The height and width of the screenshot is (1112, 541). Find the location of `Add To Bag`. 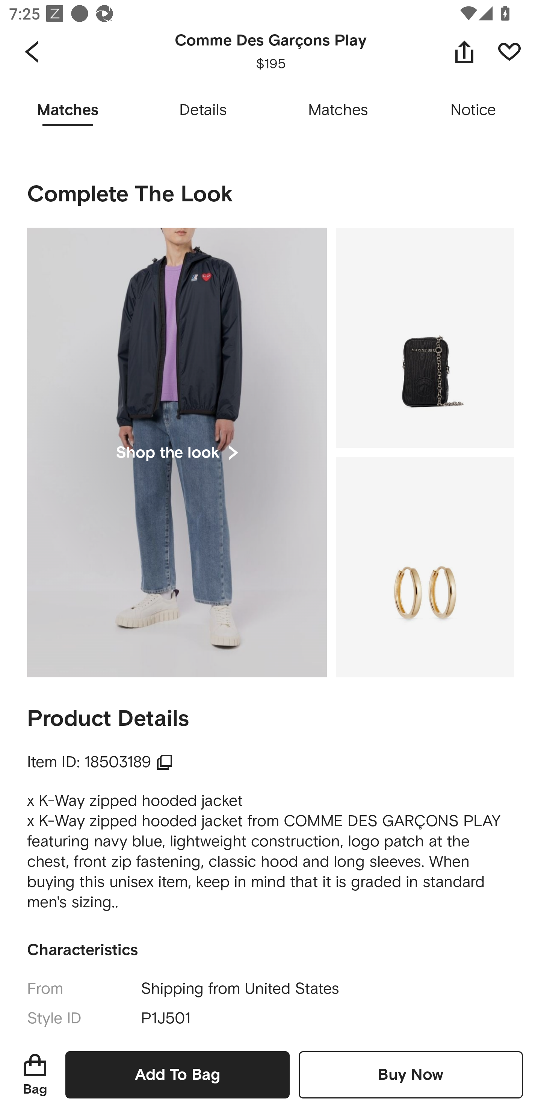

Add To Bag is located at coordinates (177, 1074).